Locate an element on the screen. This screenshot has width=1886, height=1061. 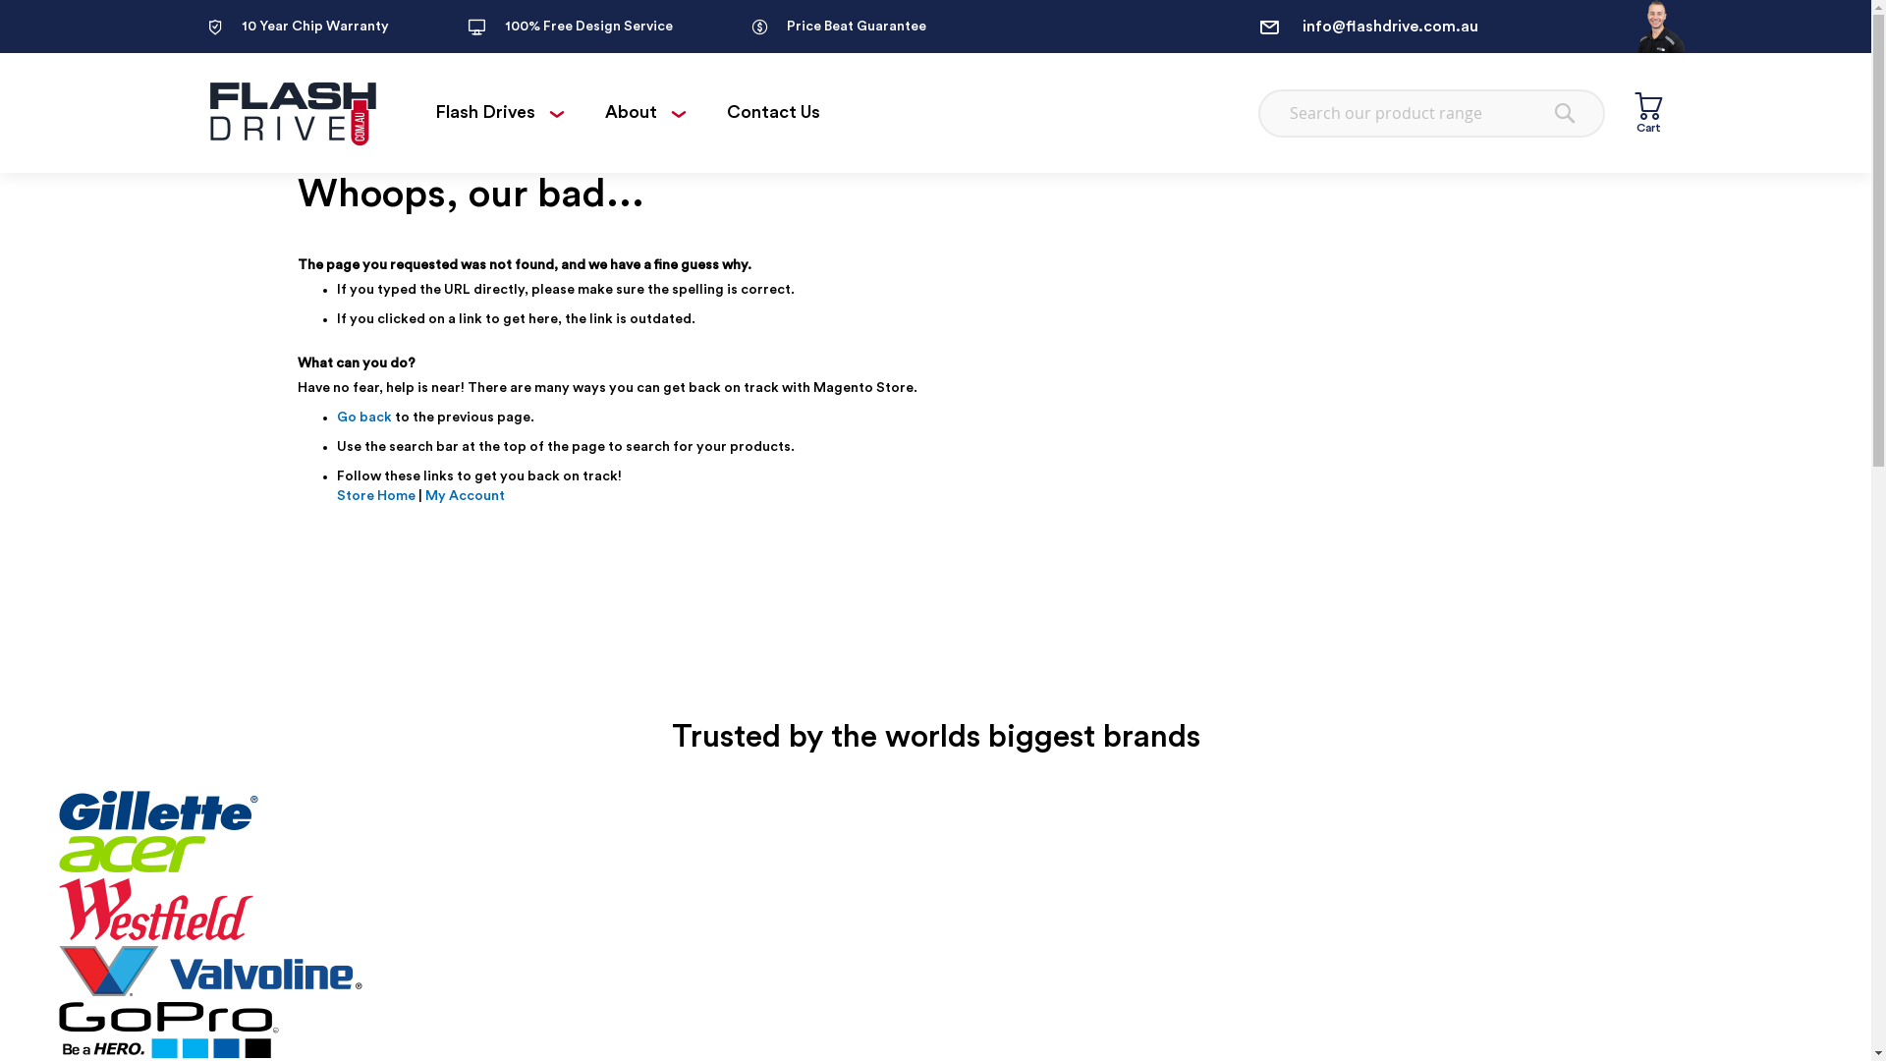
Go back is located at coordinates (363, 418).